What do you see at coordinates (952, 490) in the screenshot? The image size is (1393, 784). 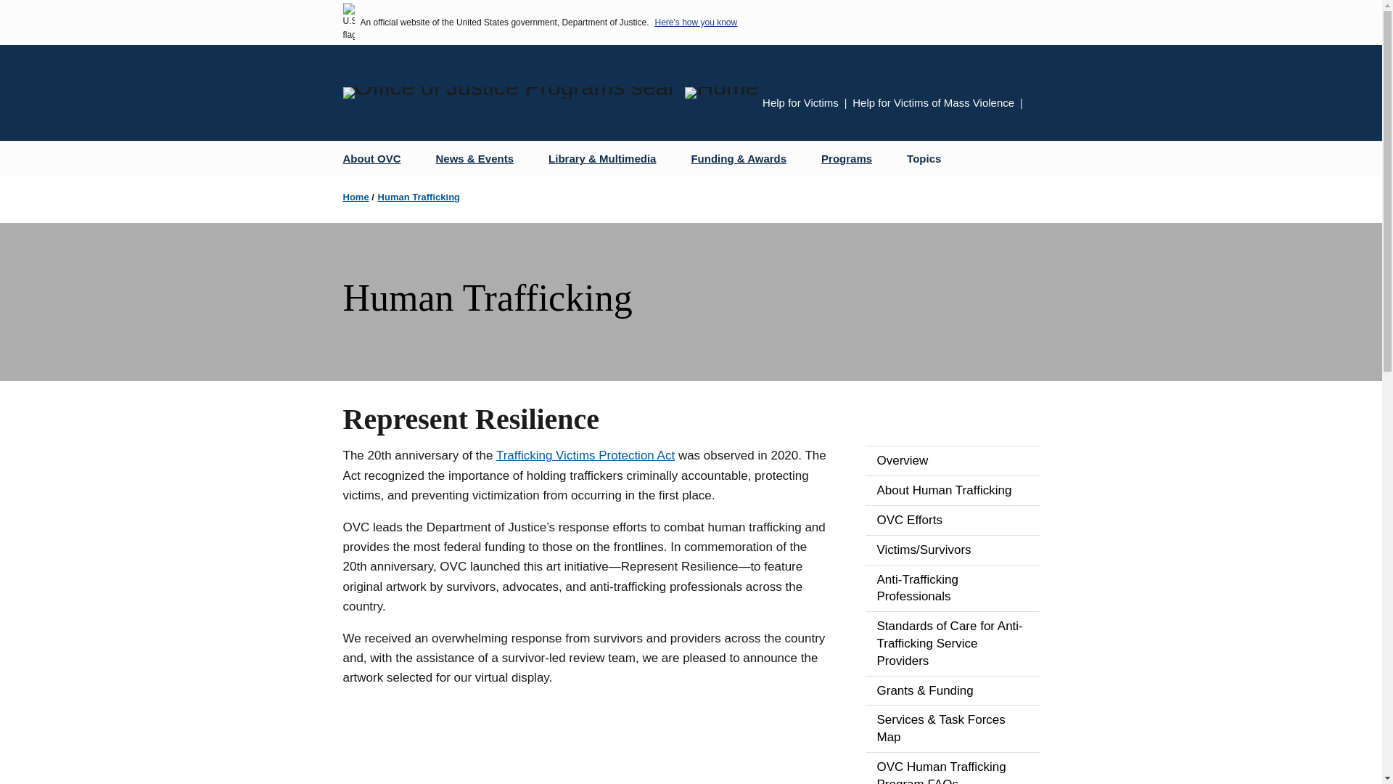 I see `About Human Trafficking` at bounding box center [952, 490].